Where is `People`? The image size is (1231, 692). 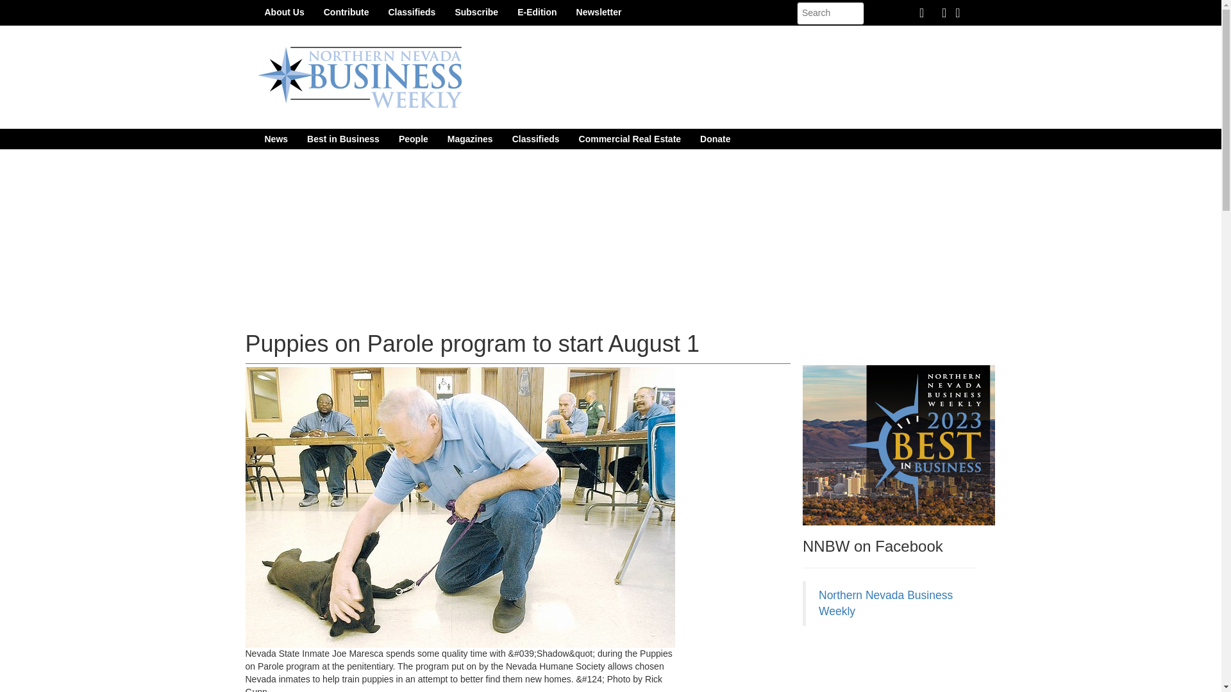 People is located at coordinates (413, 138).